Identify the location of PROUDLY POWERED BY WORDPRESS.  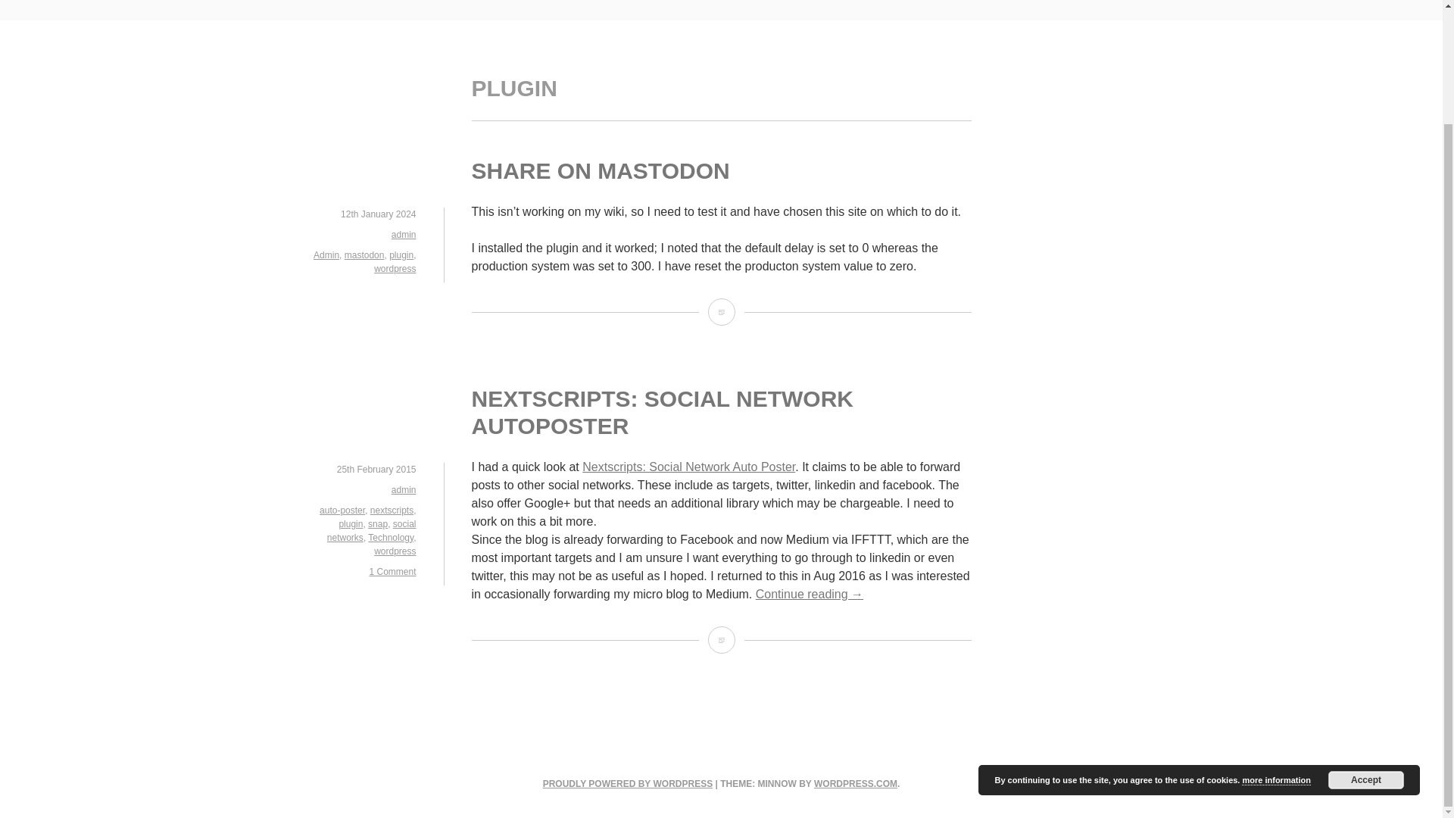
(627, 784).